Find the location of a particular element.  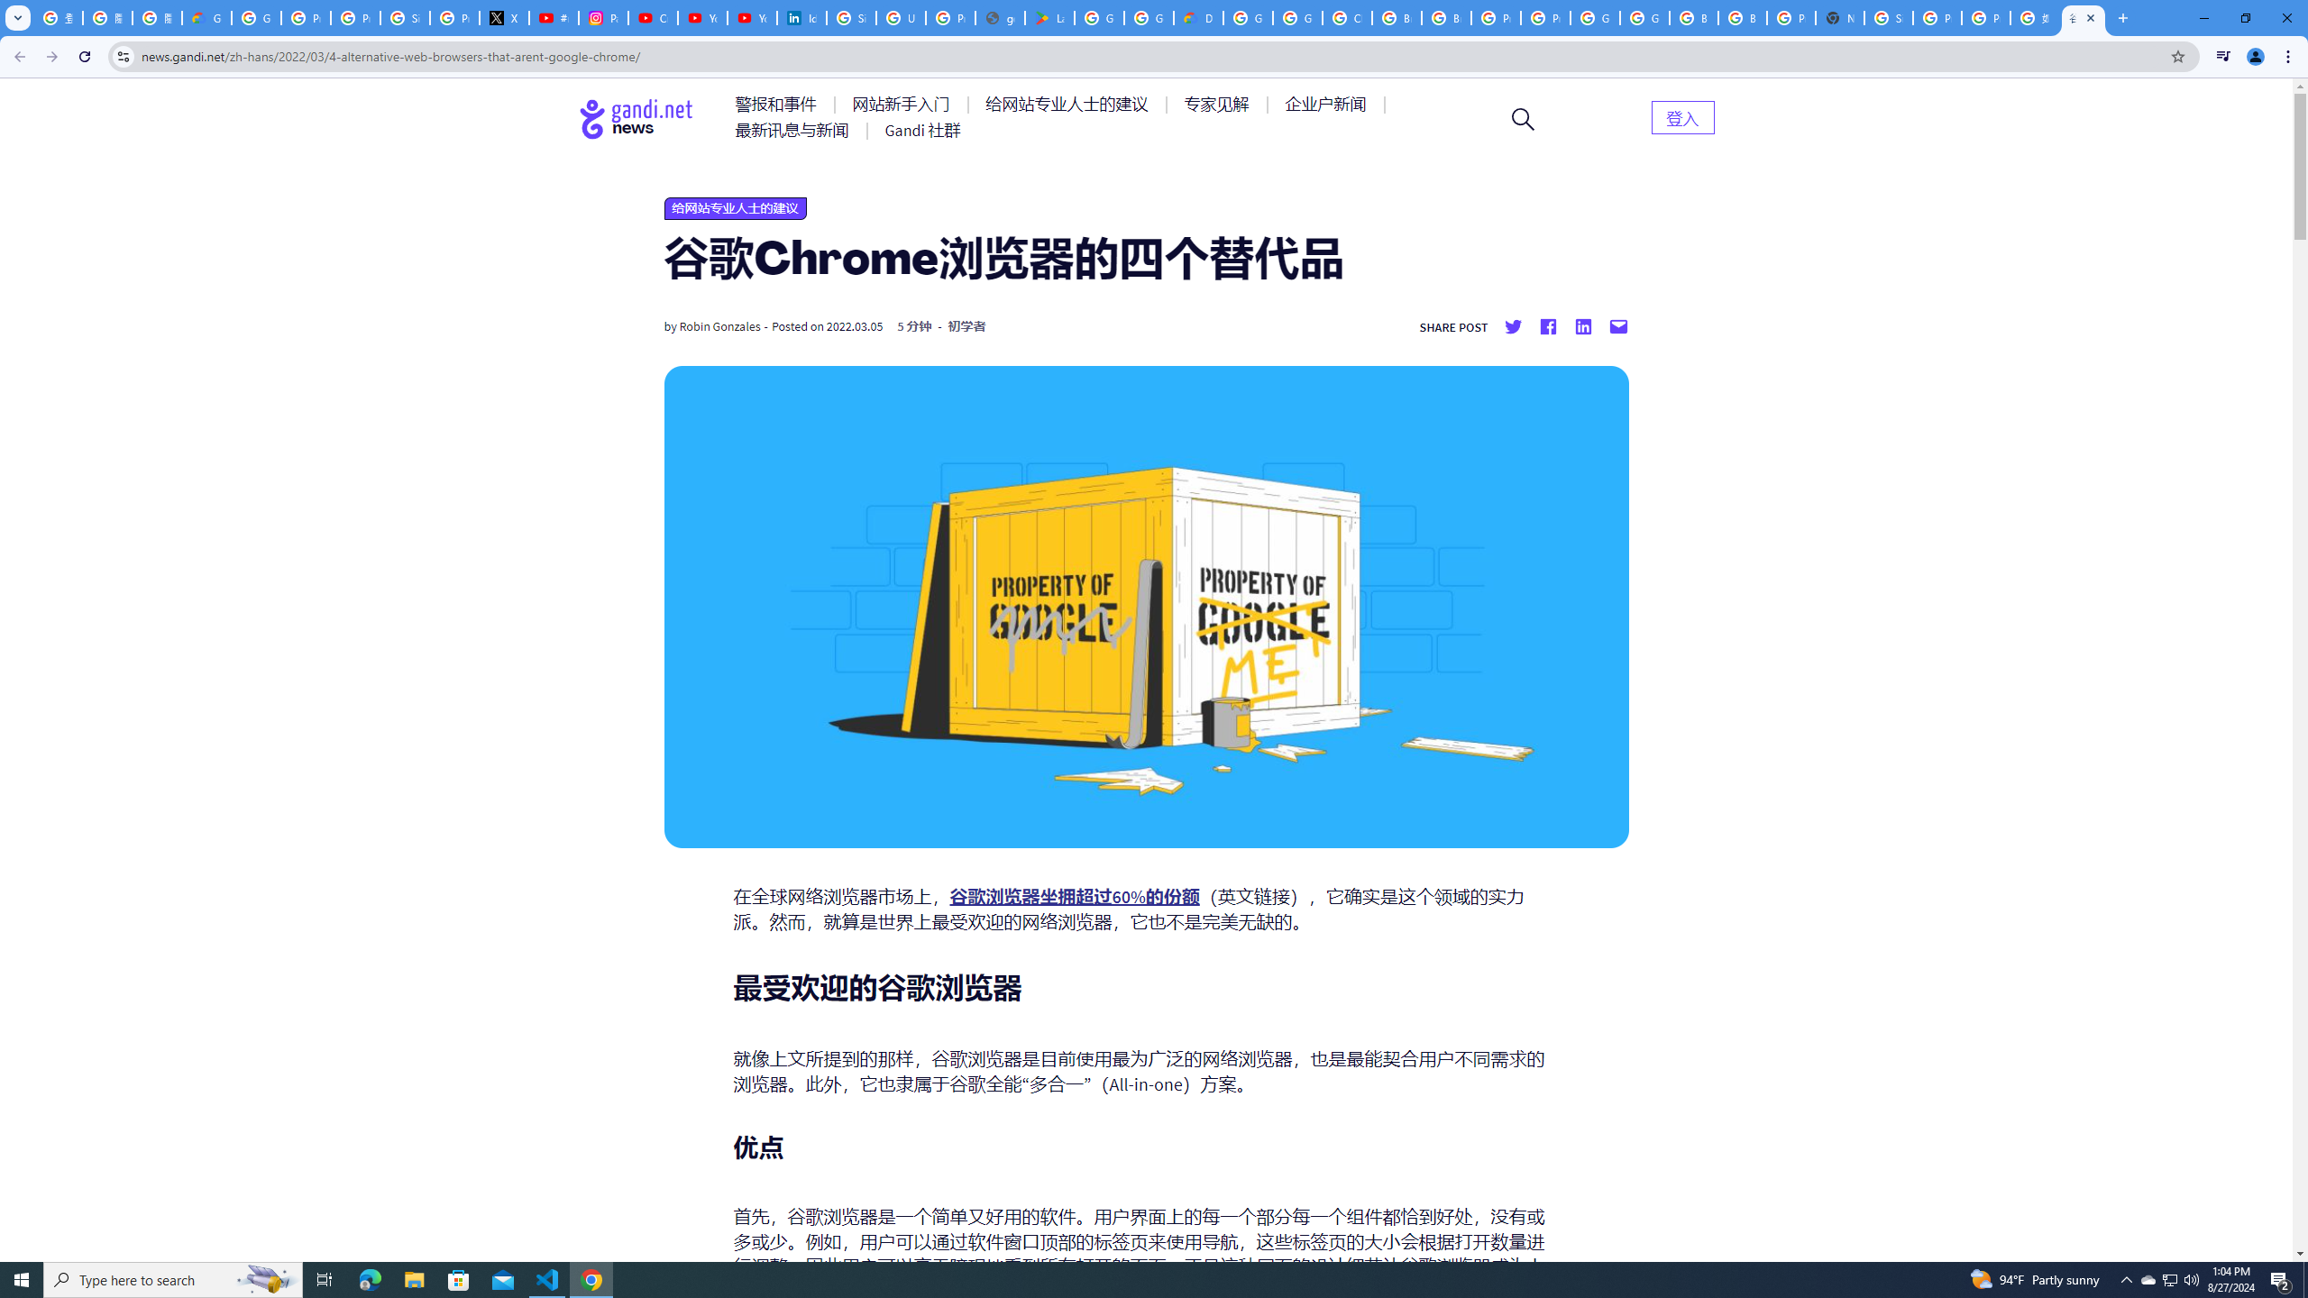

Control your music, videos, and more is located at coordinates (2223, 57).